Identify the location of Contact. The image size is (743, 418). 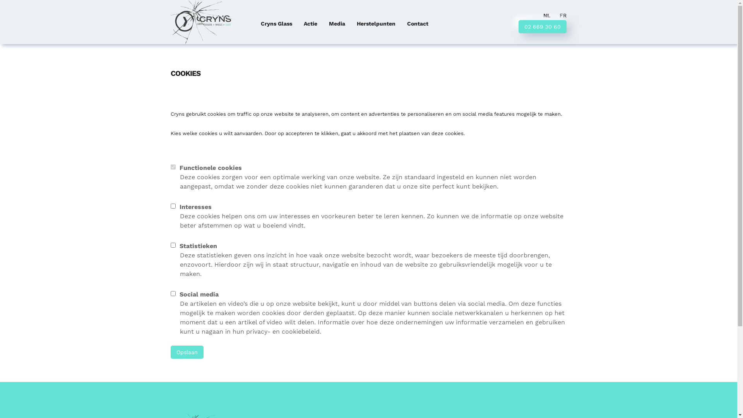
(418, 24).